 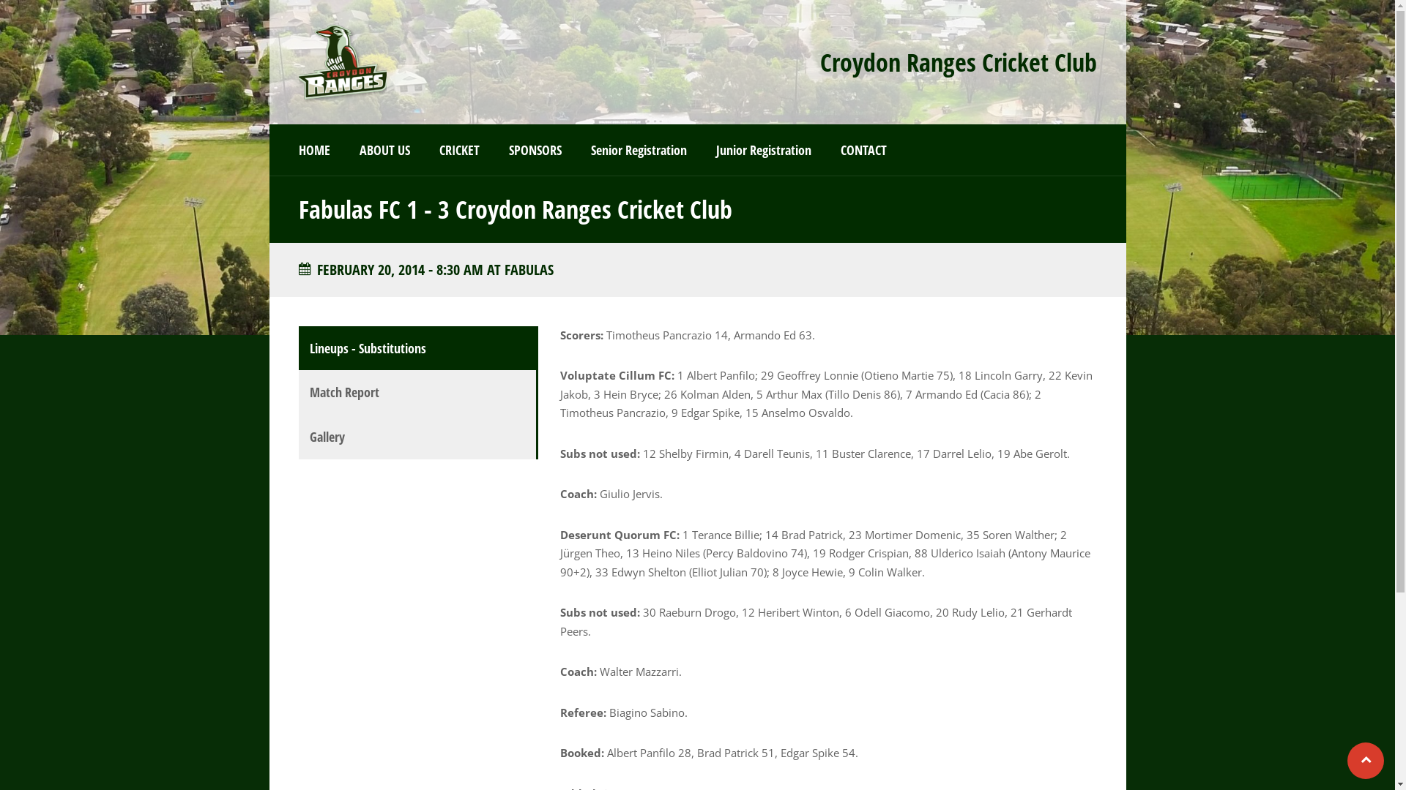 What do you see at coordinates (864, 150) in the screenshot?
I see `CONTACT` at bounding box center [864, 150].